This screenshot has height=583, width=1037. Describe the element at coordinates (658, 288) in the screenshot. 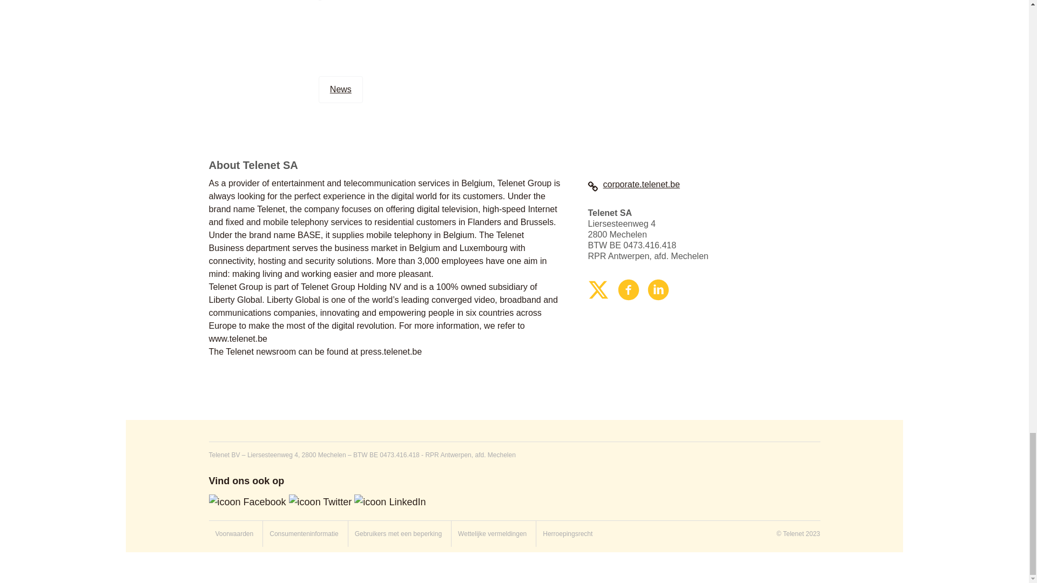

I see `Telenet SA Linkedin` at that location.